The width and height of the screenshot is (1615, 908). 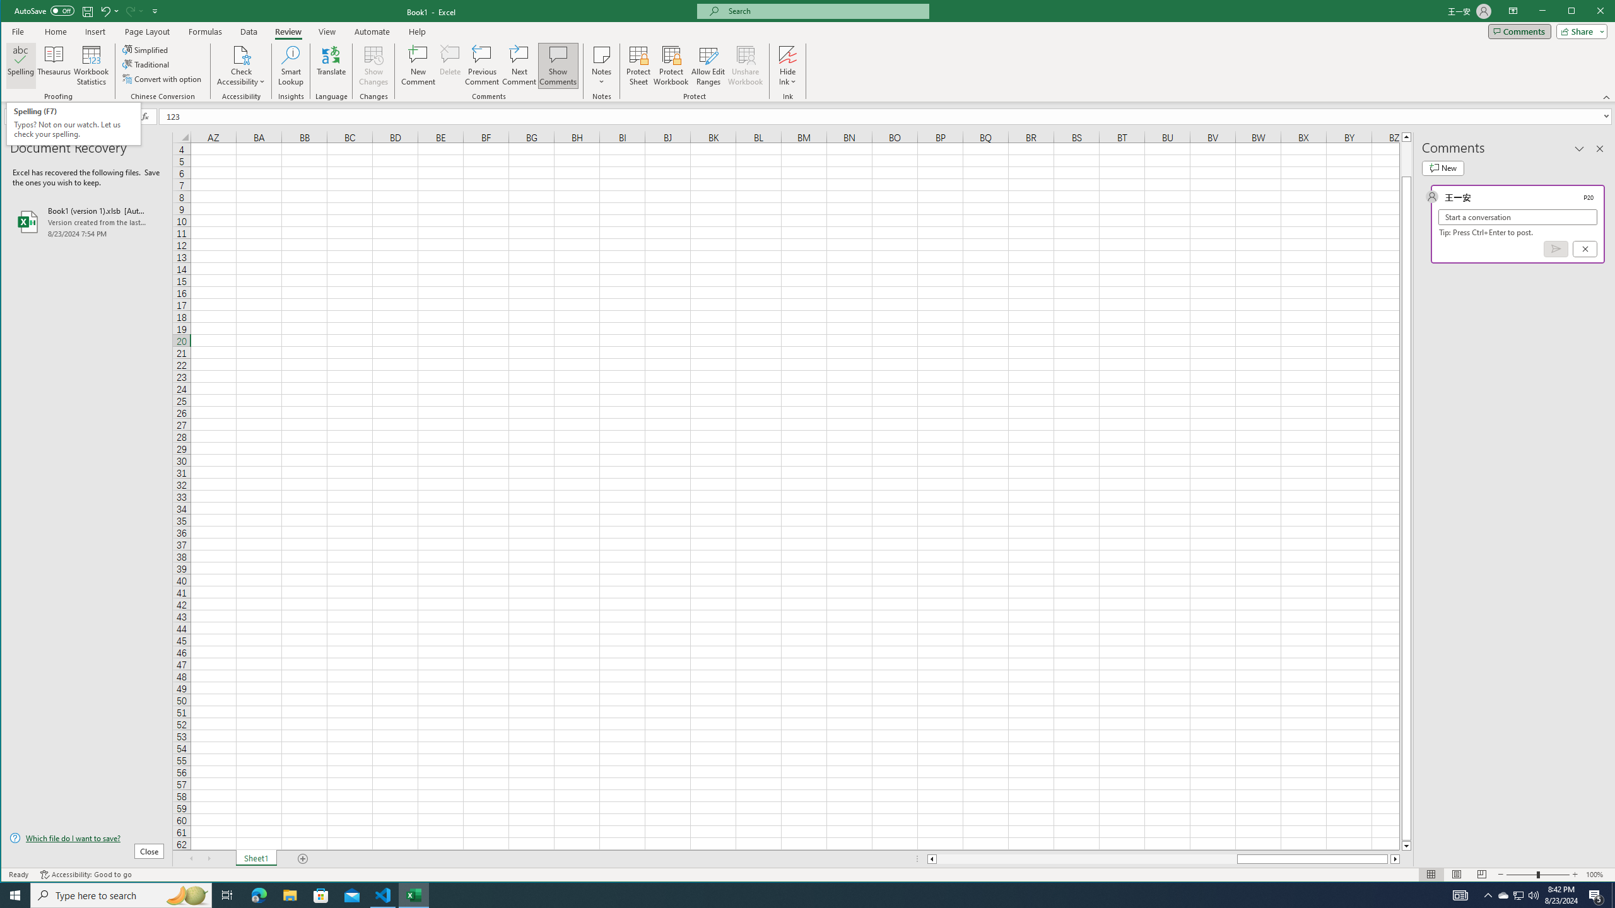 What do you see at coordinates (638, 66) in the screenshot?
I see `Protect Sheet...` at bounding box center [638, 66].